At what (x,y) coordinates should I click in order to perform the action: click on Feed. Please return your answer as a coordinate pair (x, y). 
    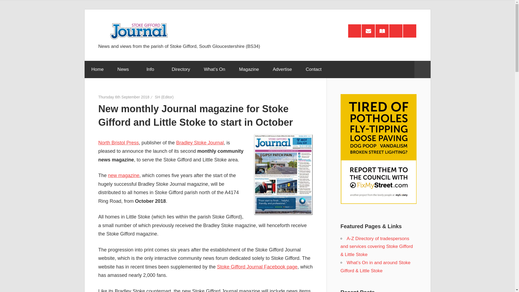
    Looking at the image, I should click on (355, 31).